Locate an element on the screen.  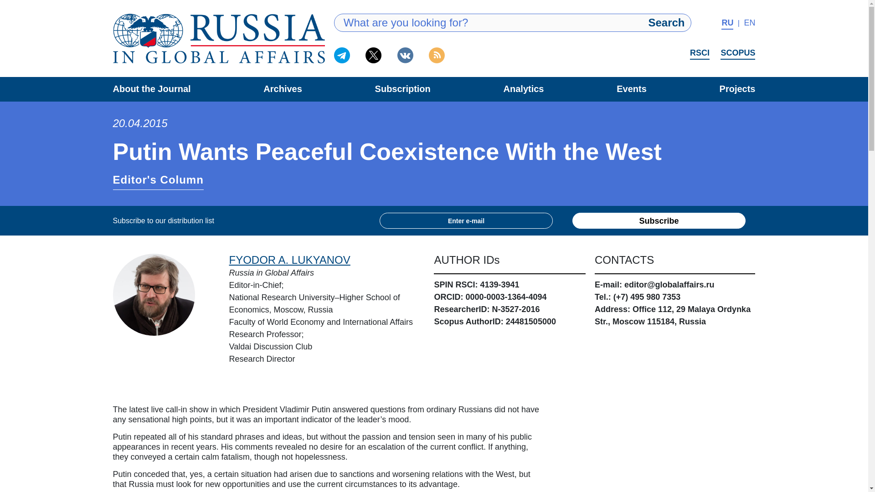
Vkontakte is located at coordinates (405, 55).